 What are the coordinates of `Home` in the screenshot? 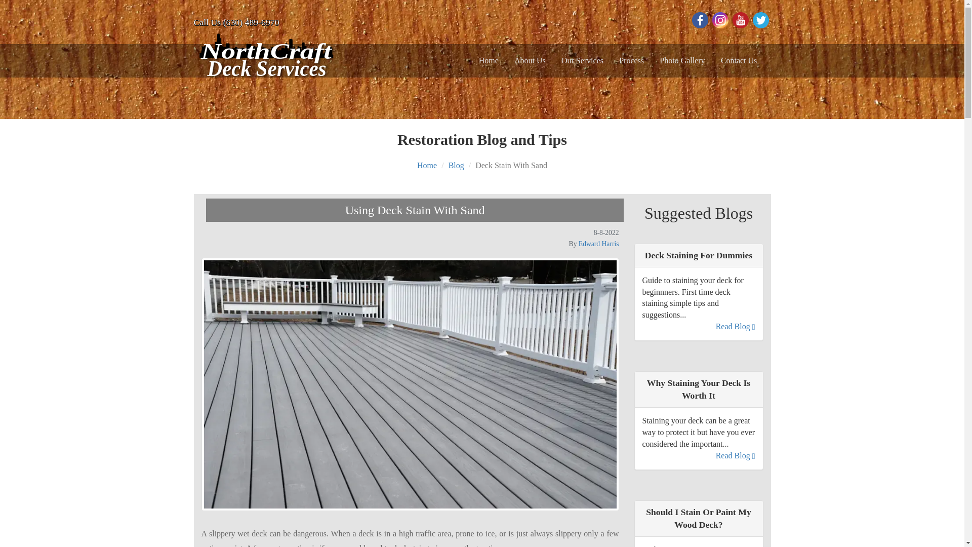 It's located at (266, 55).